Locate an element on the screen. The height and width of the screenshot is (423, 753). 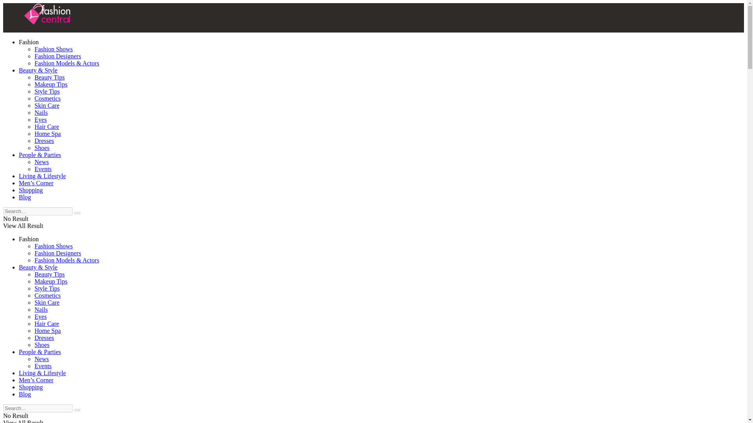
News is located at coordinates (42, 162).